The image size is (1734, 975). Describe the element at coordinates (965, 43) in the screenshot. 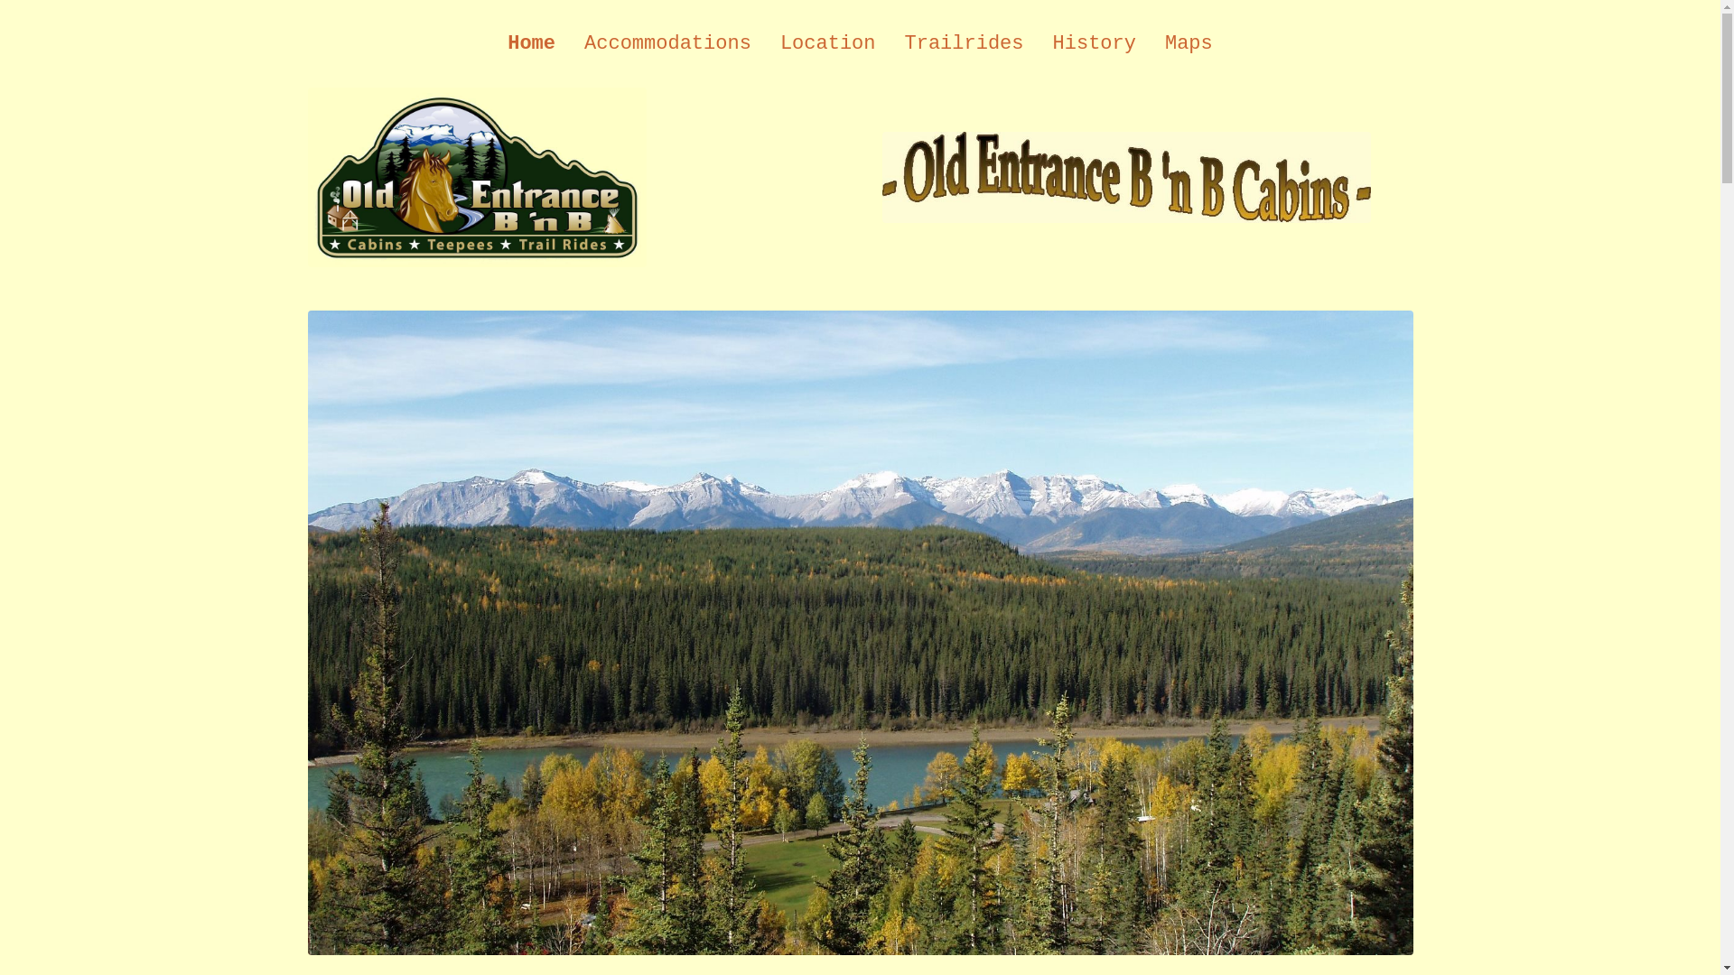

I see `Trailrides` at that location.